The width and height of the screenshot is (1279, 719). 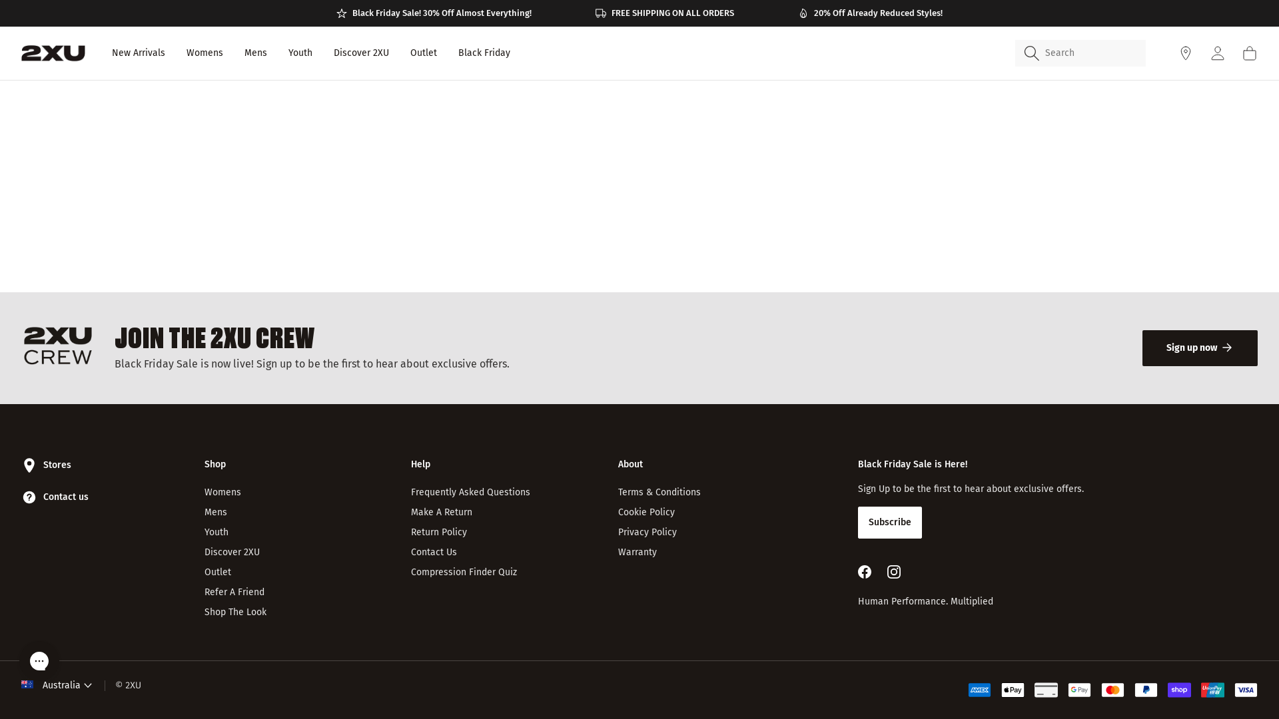 I want to click on Discover 2XU, so click(x=232, y=553).